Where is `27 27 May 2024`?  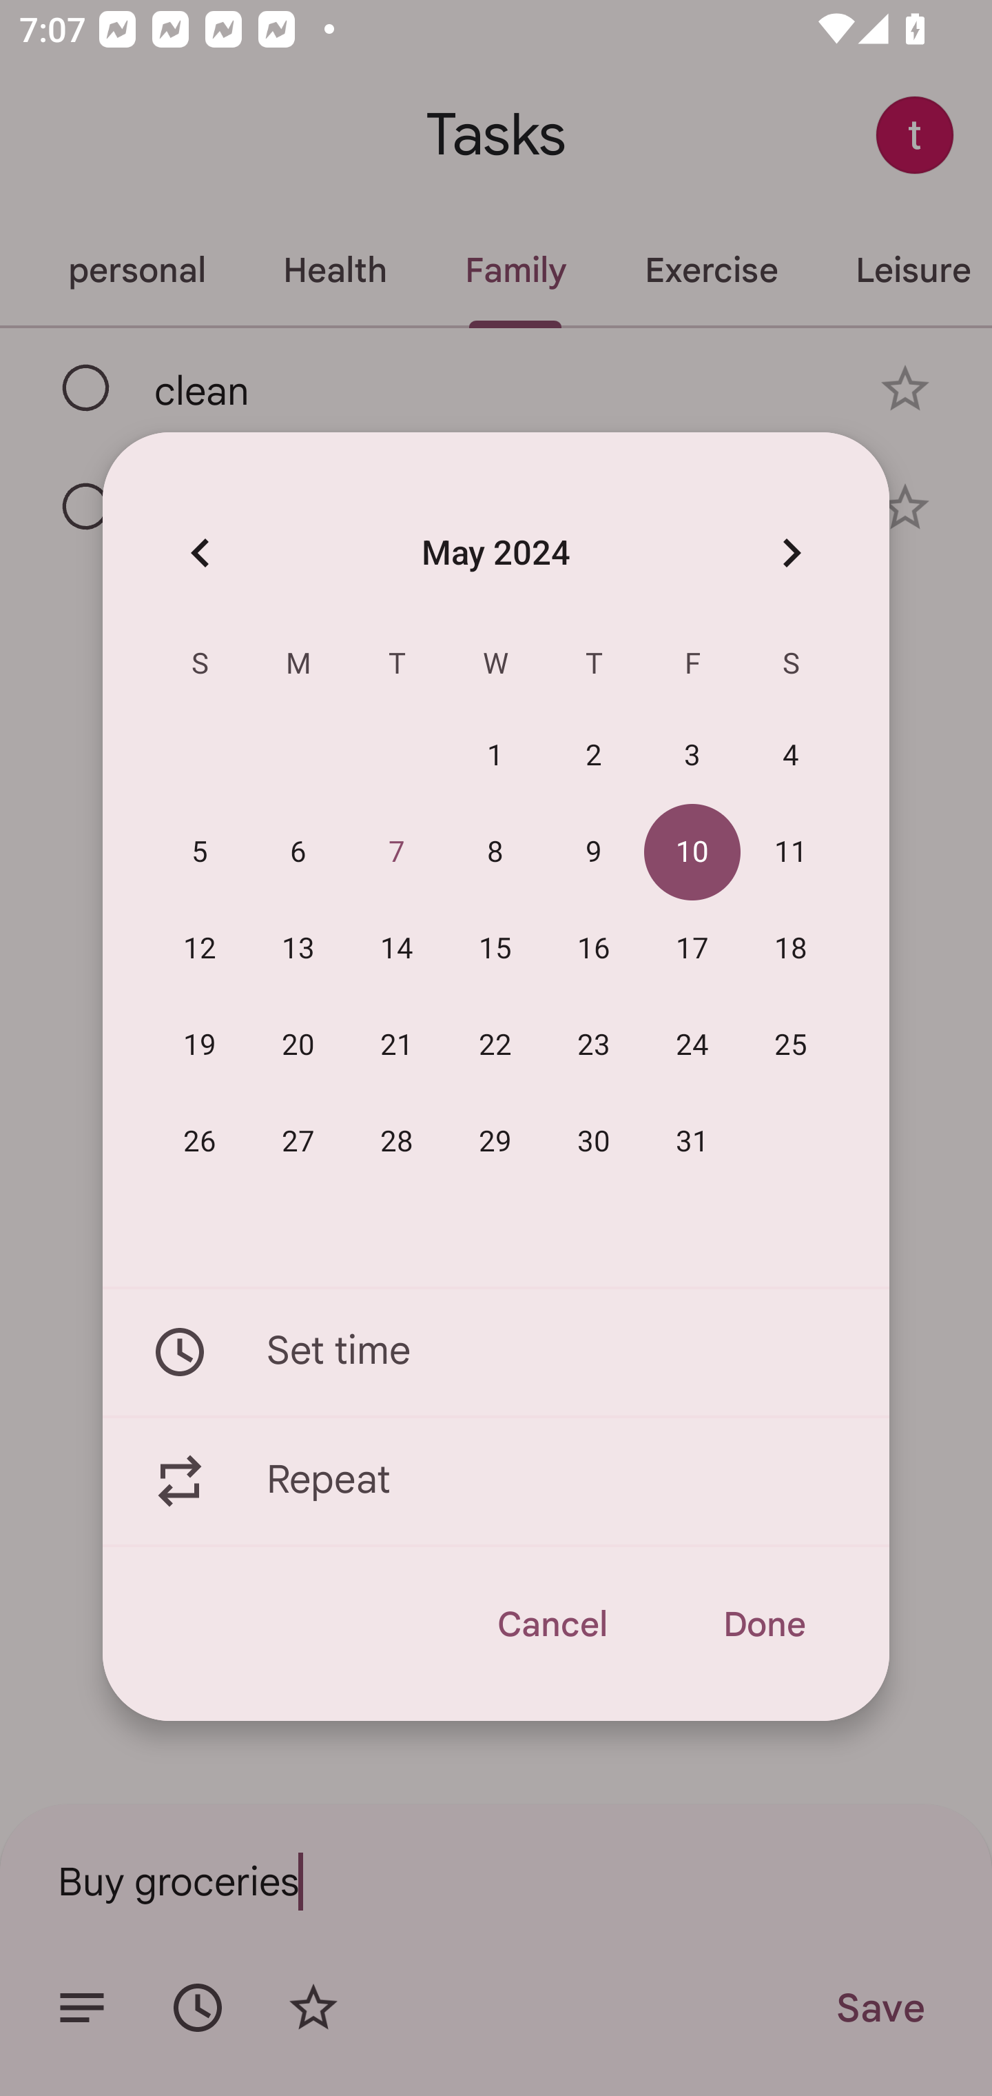 27 27 May 2024 is located at coordinates (298, 1142).